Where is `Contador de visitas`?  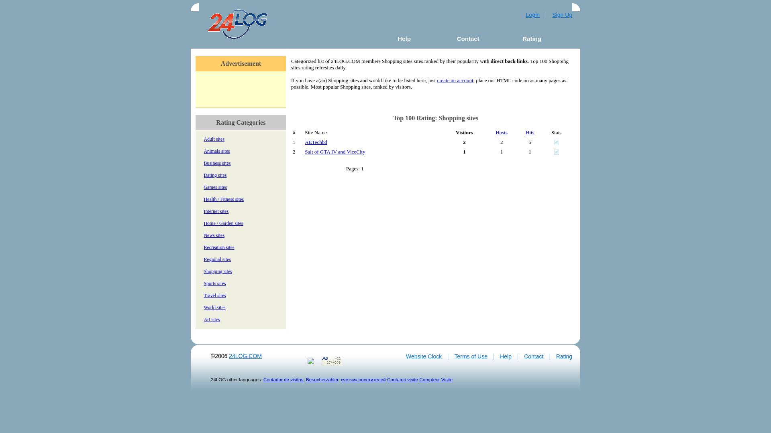
Contador de visitas is located at coordinates (284, 379).